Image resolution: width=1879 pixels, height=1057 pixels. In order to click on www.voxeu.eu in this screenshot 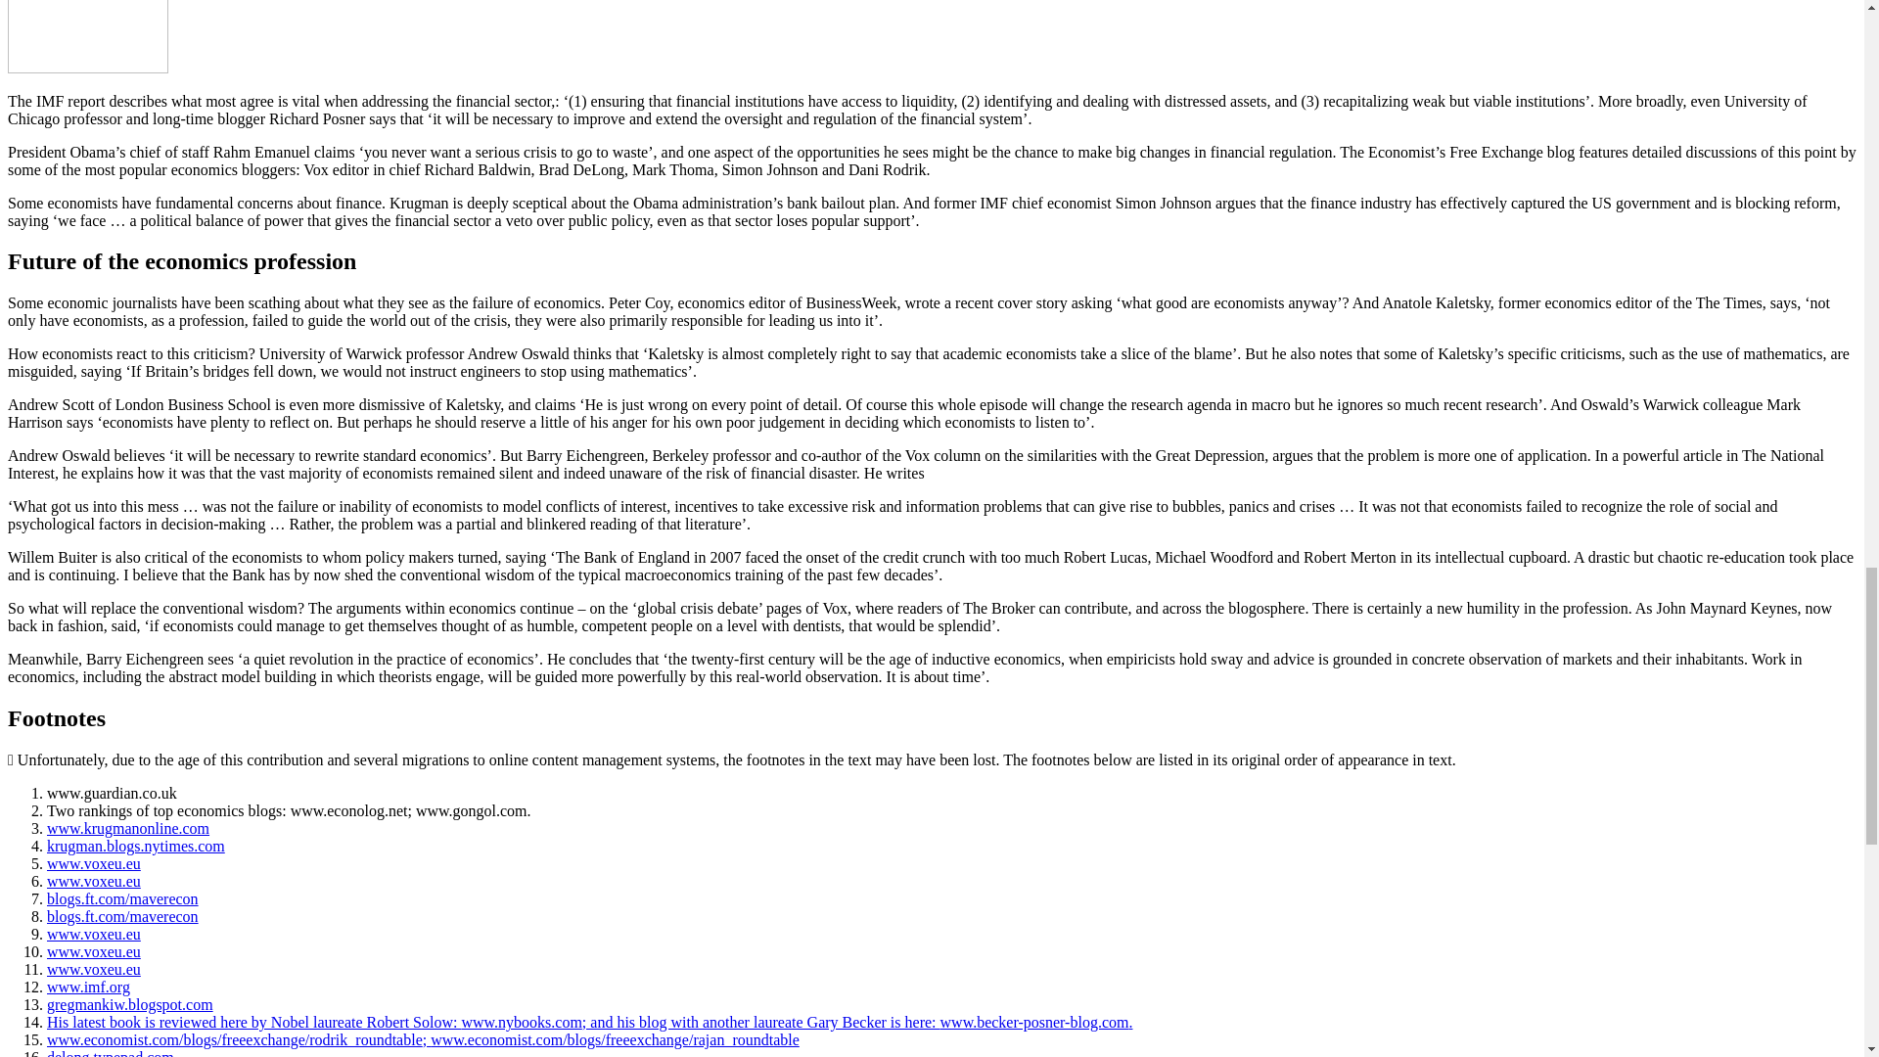, I will do `click(94, 863)`.